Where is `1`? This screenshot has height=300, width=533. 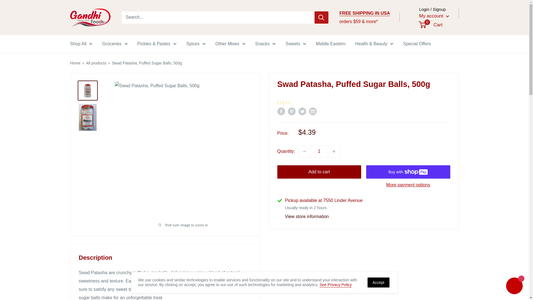 1 is located at coordinates (319, 151).